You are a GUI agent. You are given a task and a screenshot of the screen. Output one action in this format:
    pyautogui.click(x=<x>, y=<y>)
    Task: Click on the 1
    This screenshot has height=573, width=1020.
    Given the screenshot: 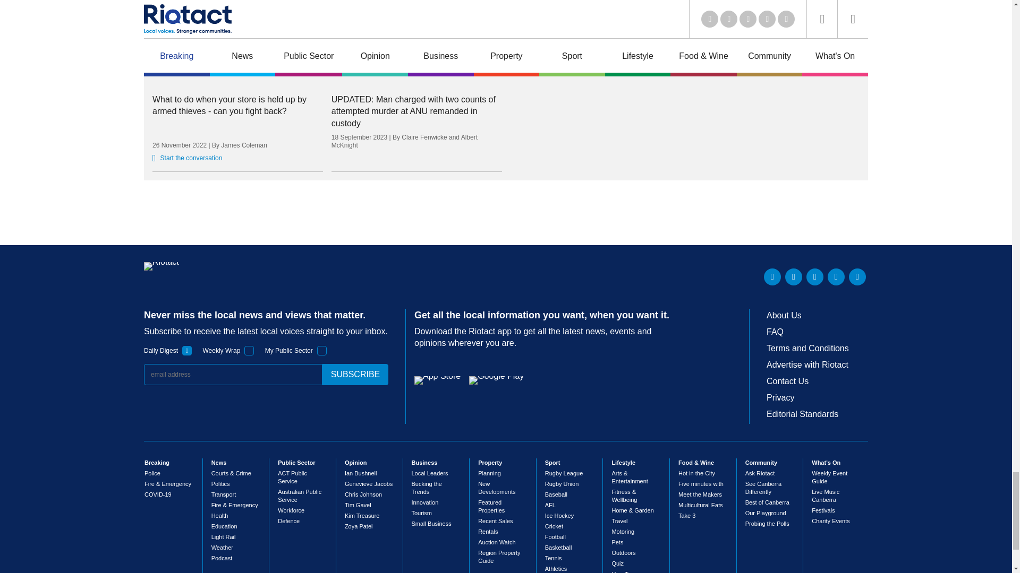 What is the action you would take?
    pyautogui.click(x=187, y=350)
    